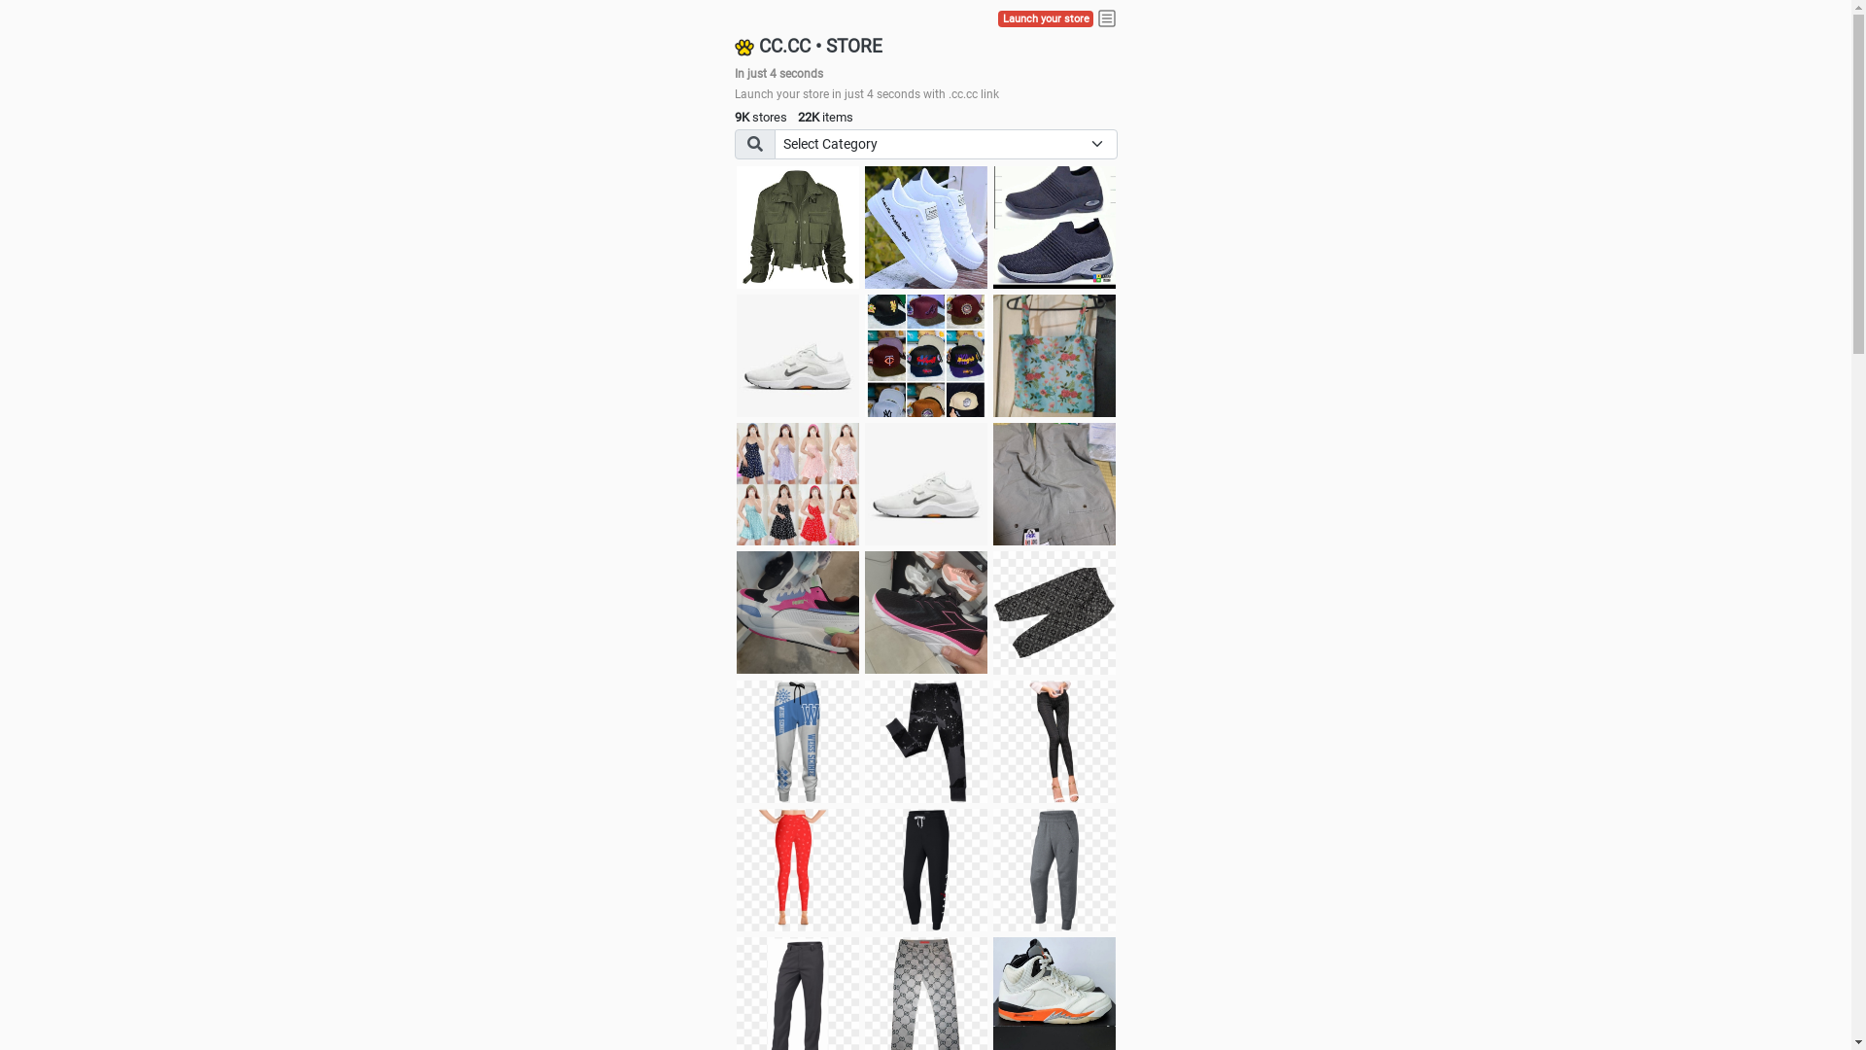 The height and width of the screenshot is (1050, 1866). What do you see at coordinates (1046, 19) in the screenshot?
I see `Launch your store` at bounding box center [1046, 19].